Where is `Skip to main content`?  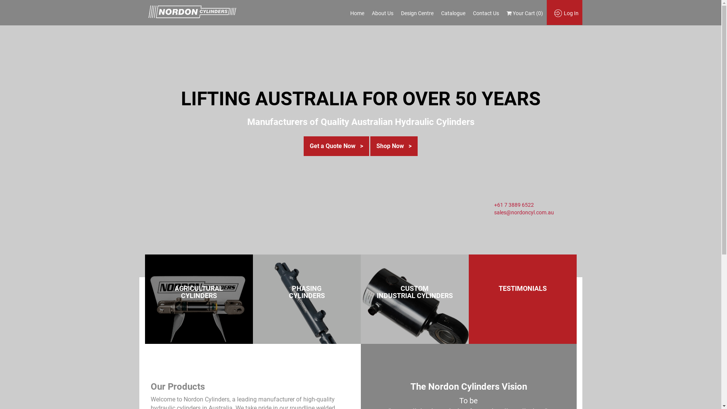
Skip to main content is located at coordinates (0, 24).